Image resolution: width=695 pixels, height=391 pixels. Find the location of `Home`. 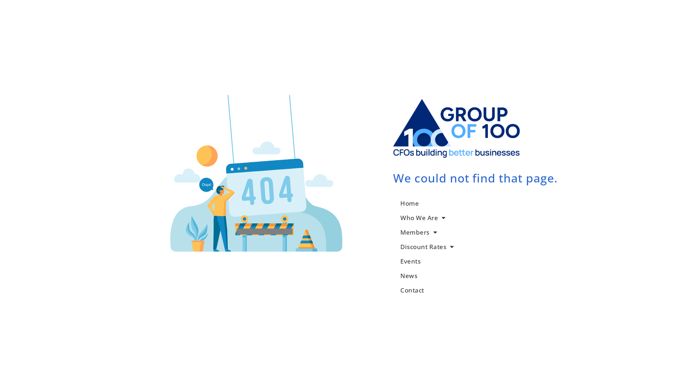

Home is located at coordinates (479, 203).